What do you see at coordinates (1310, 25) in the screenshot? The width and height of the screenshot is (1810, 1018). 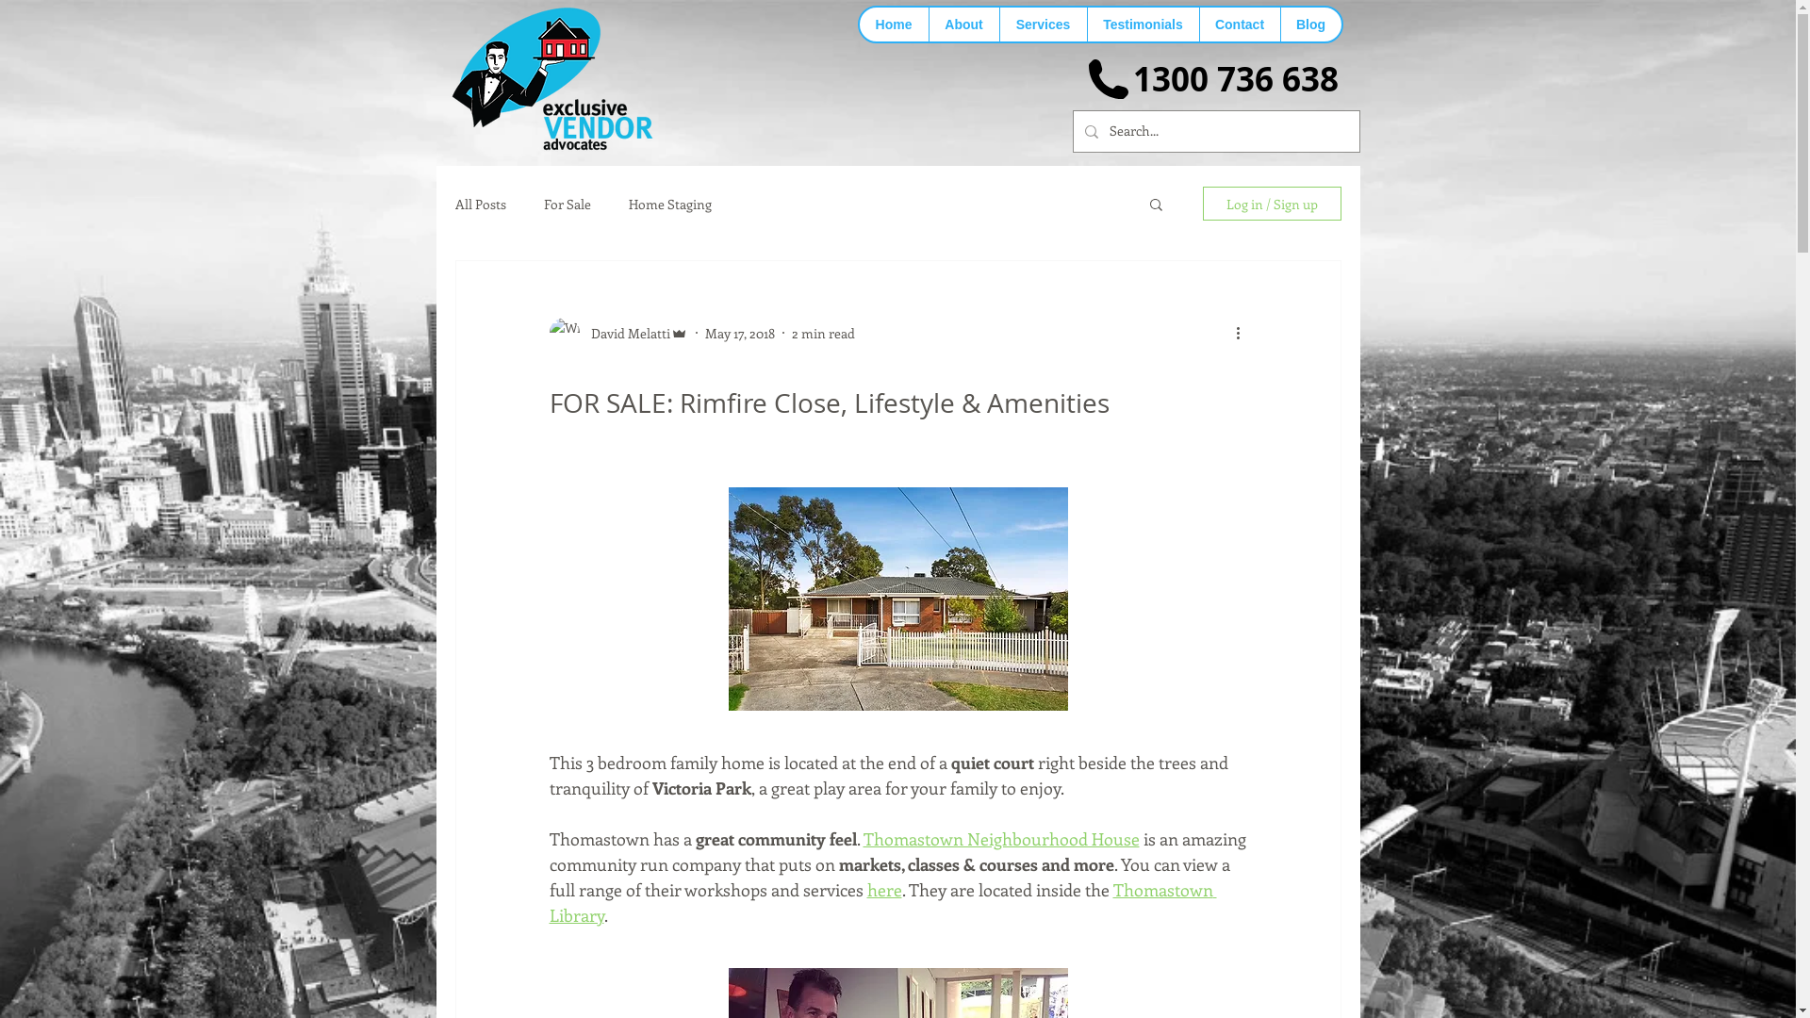 I see `Blog` at bounding box center [1310, 25].